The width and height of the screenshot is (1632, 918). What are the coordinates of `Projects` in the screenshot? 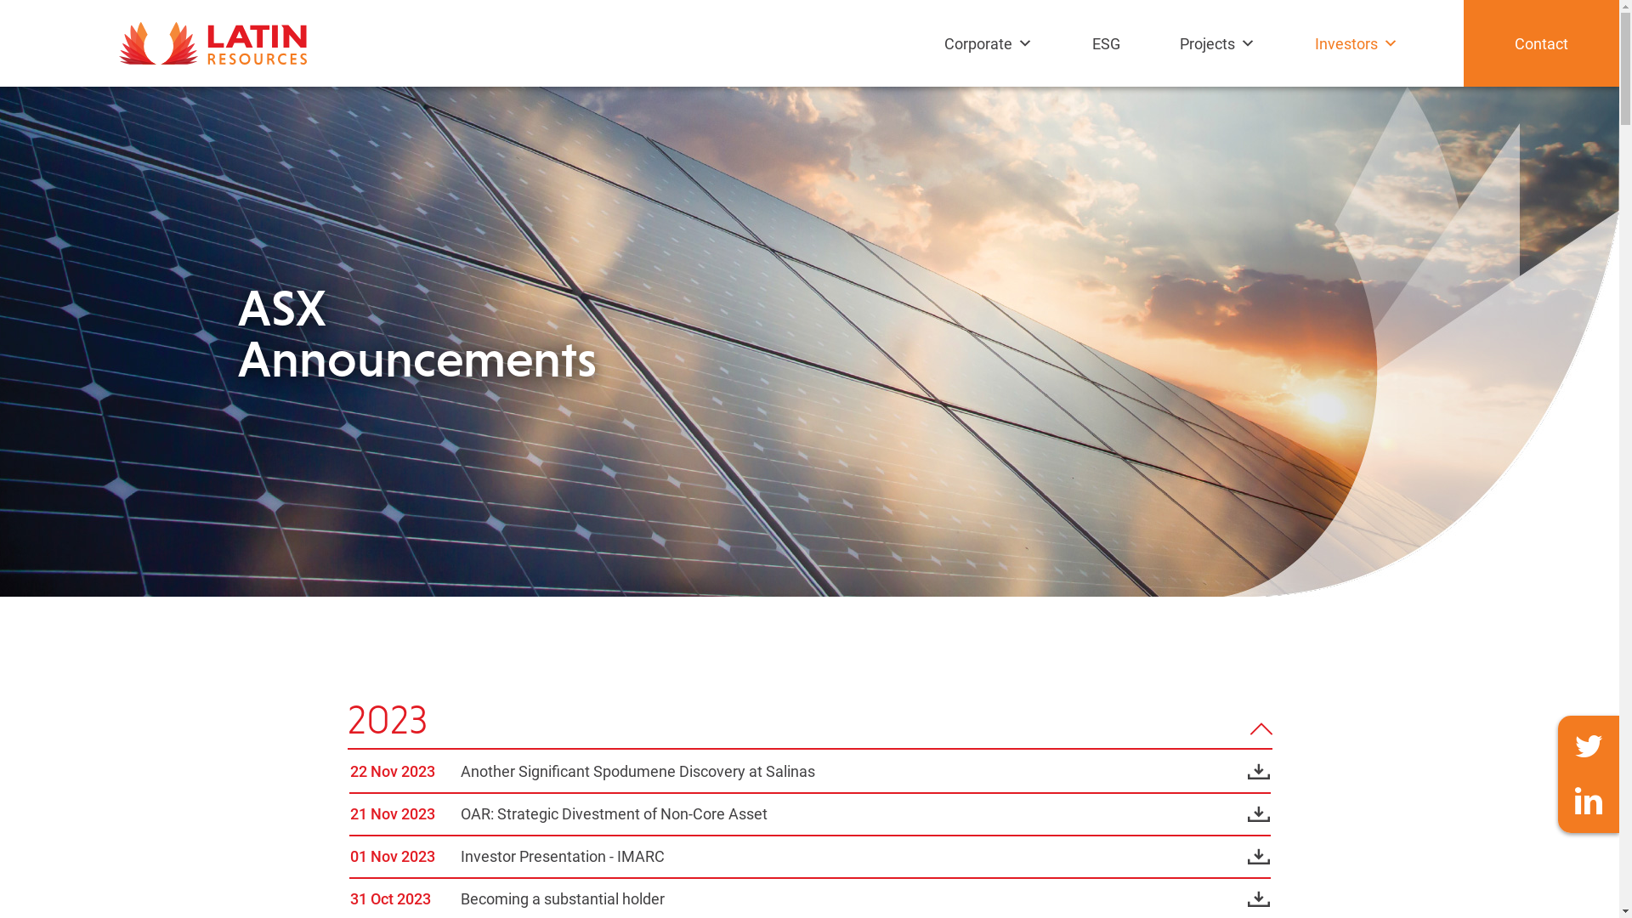 It's located at (1222, 60).